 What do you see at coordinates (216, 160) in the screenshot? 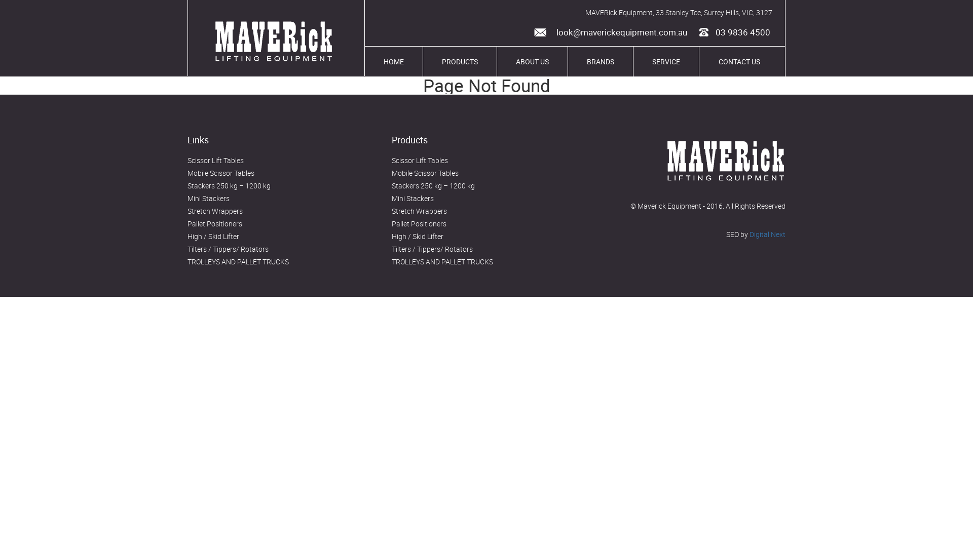
I see `Scissor Lift Tables` at bounding box center [216, 160].